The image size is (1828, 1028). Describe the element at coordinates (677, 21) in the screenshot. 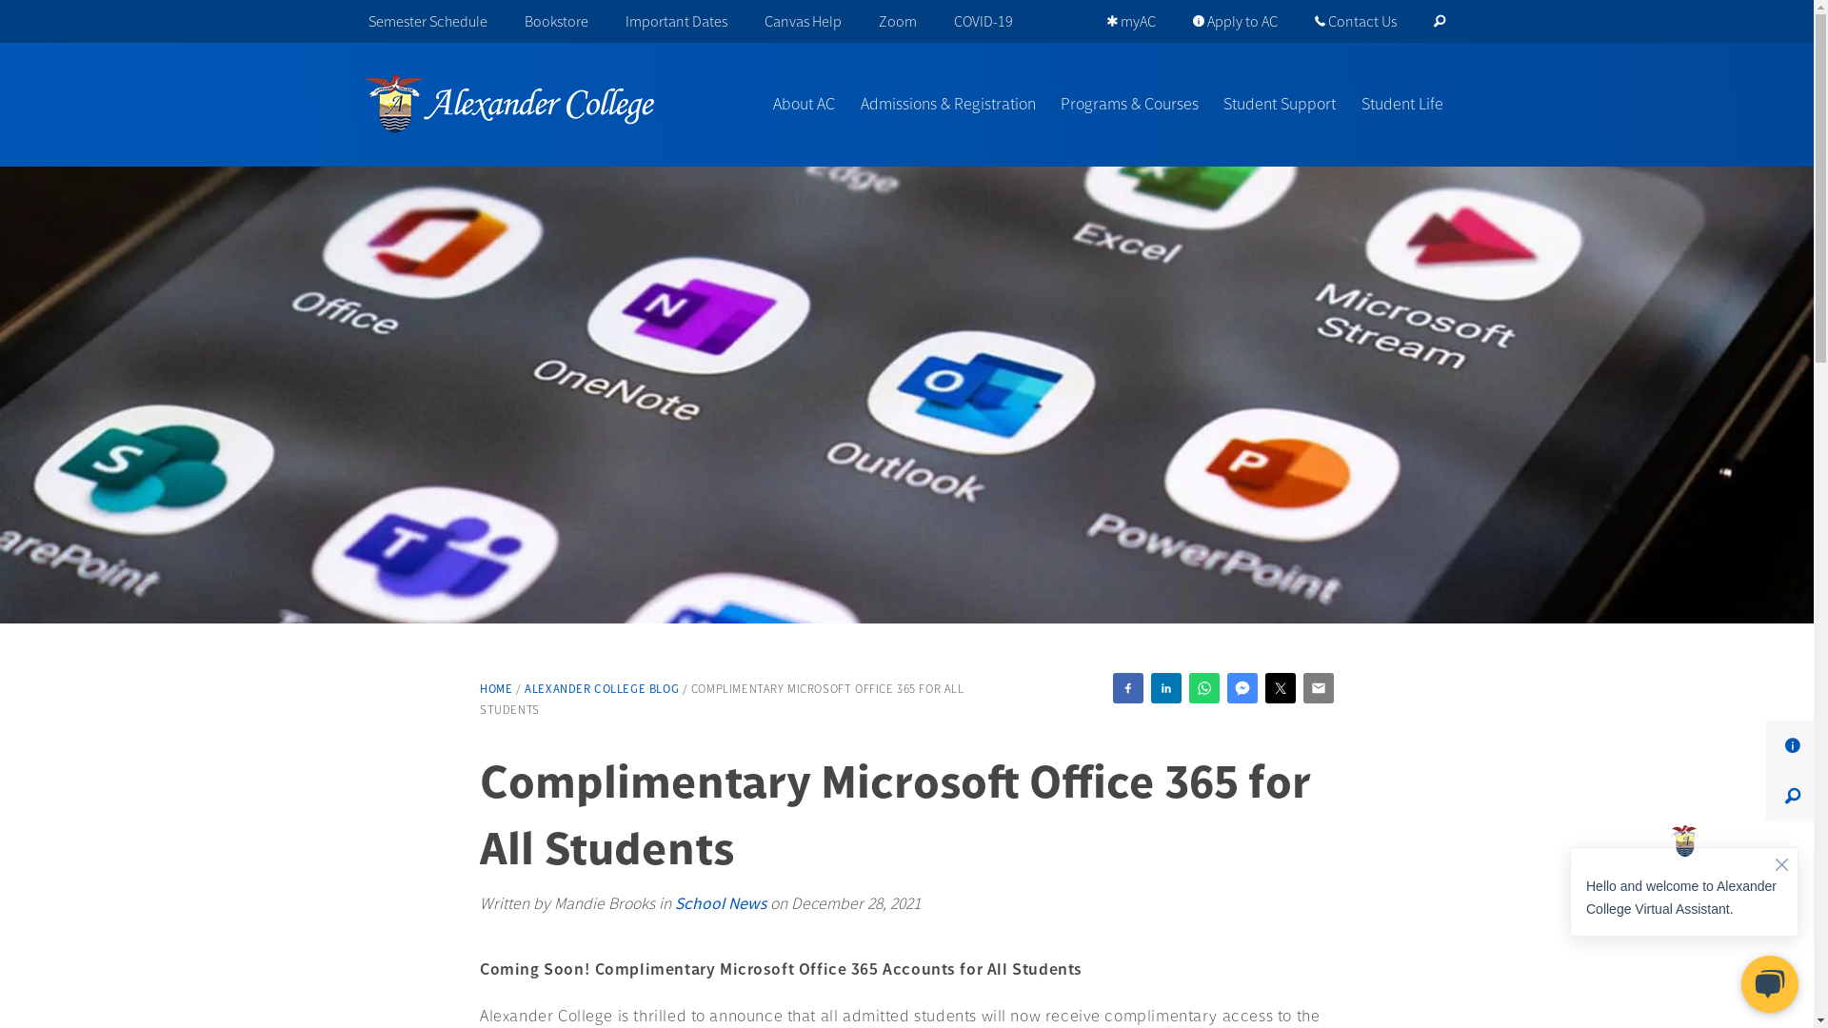

I see `Important Dates` at that location.